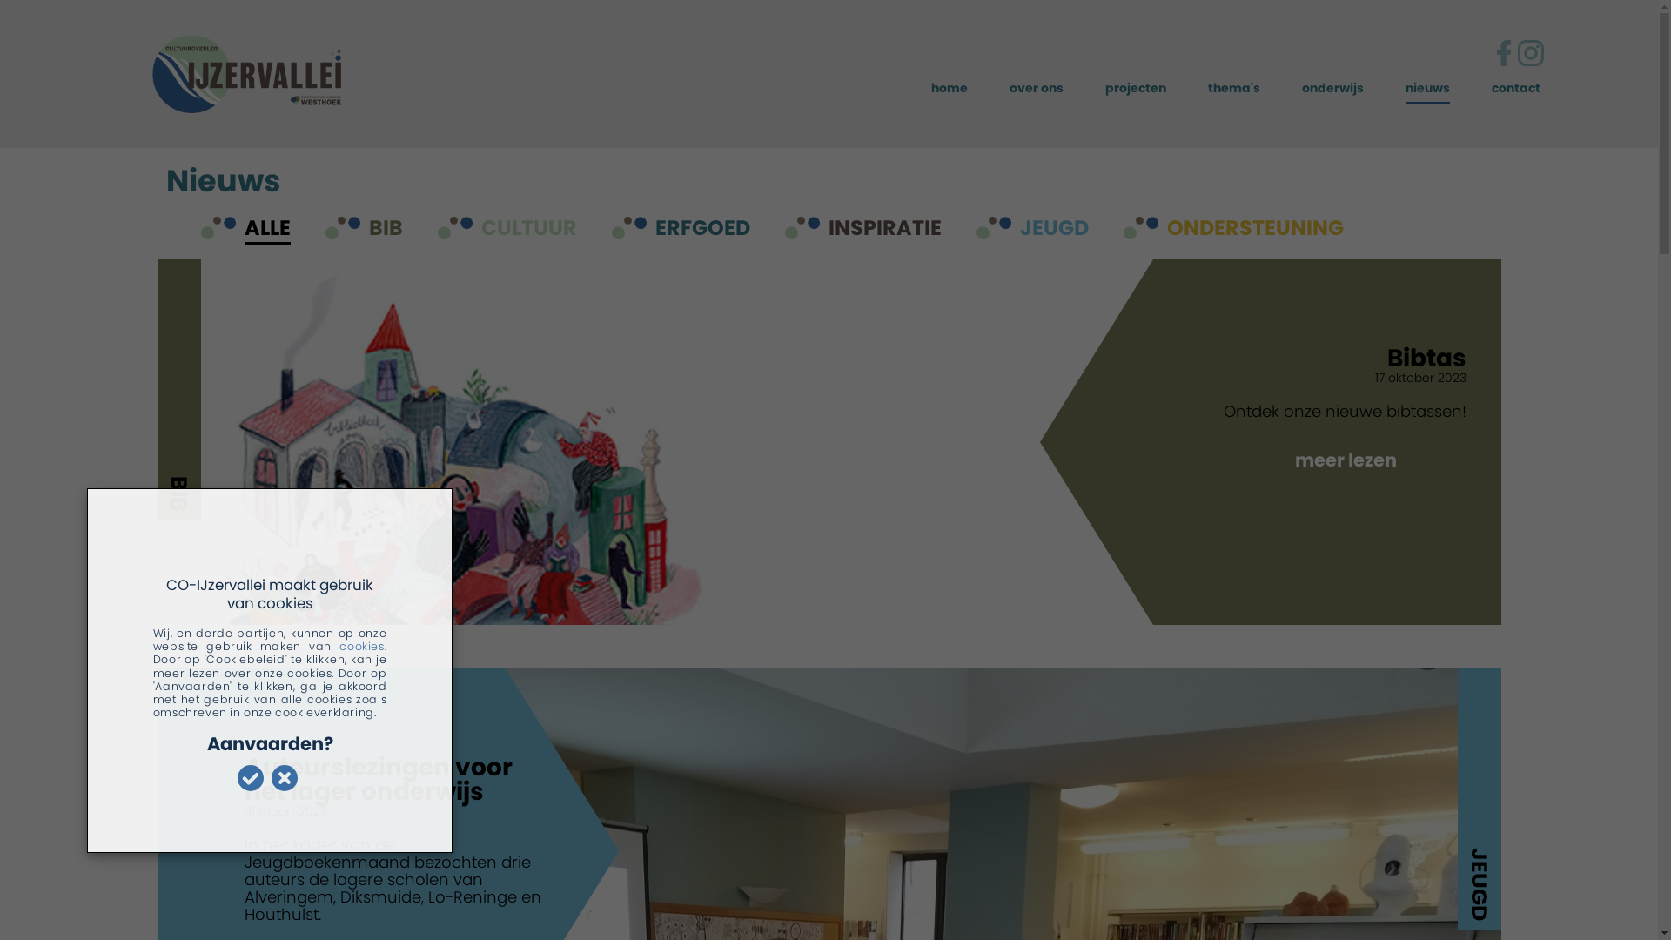 The height and width of the screenshot is (940, 1671). What do you see at coordinates (1346, 460) in the screenshot?
I see `meer lezen` at bounding box center [1346, 460].